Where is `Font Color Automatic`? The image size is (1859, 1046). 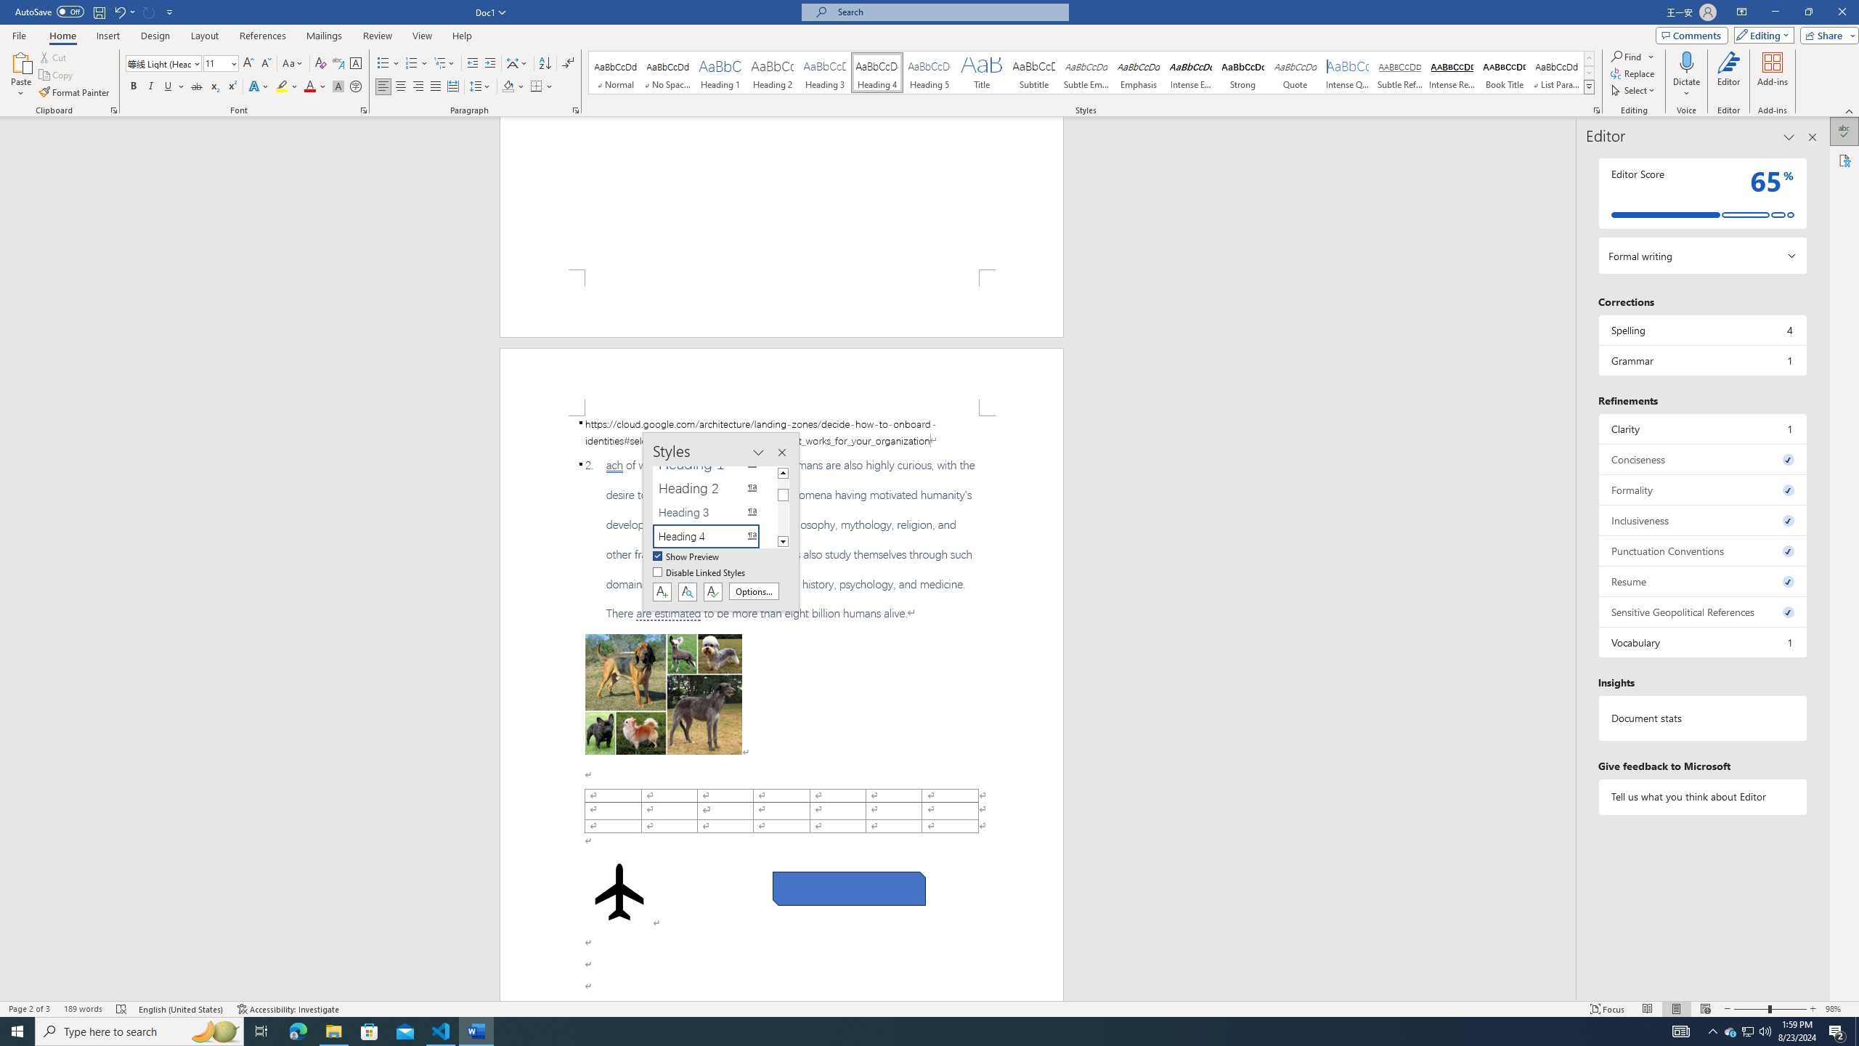
Font Color Automatic is located at coordinates (309, 87).